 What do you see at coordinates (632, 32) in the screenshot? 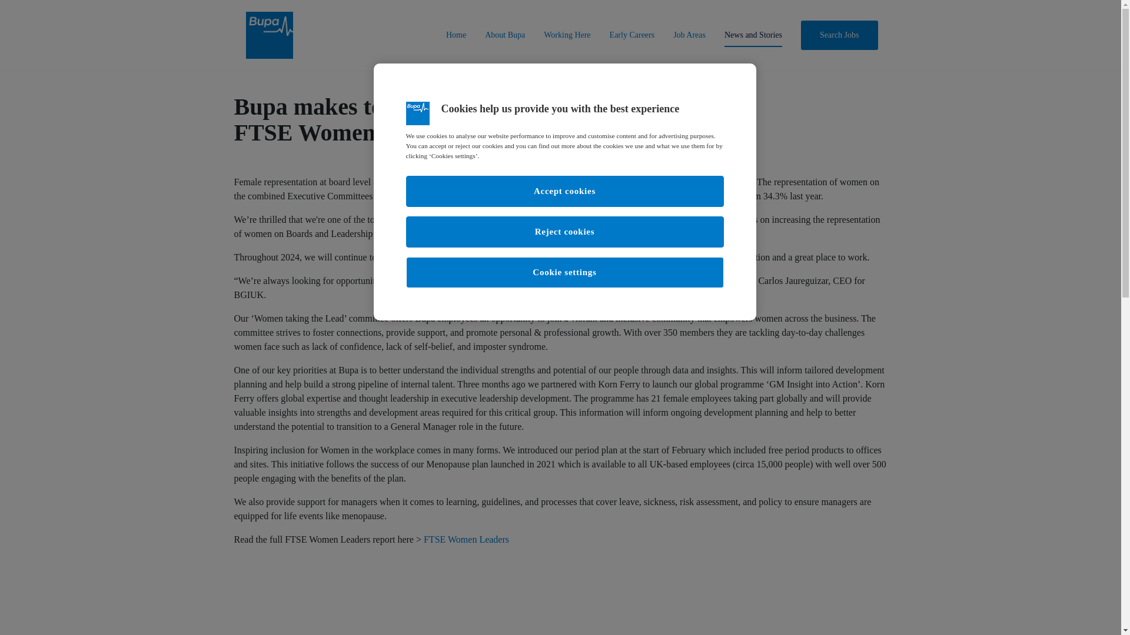
I see `Early Careers` at bounding box center [632, 32].